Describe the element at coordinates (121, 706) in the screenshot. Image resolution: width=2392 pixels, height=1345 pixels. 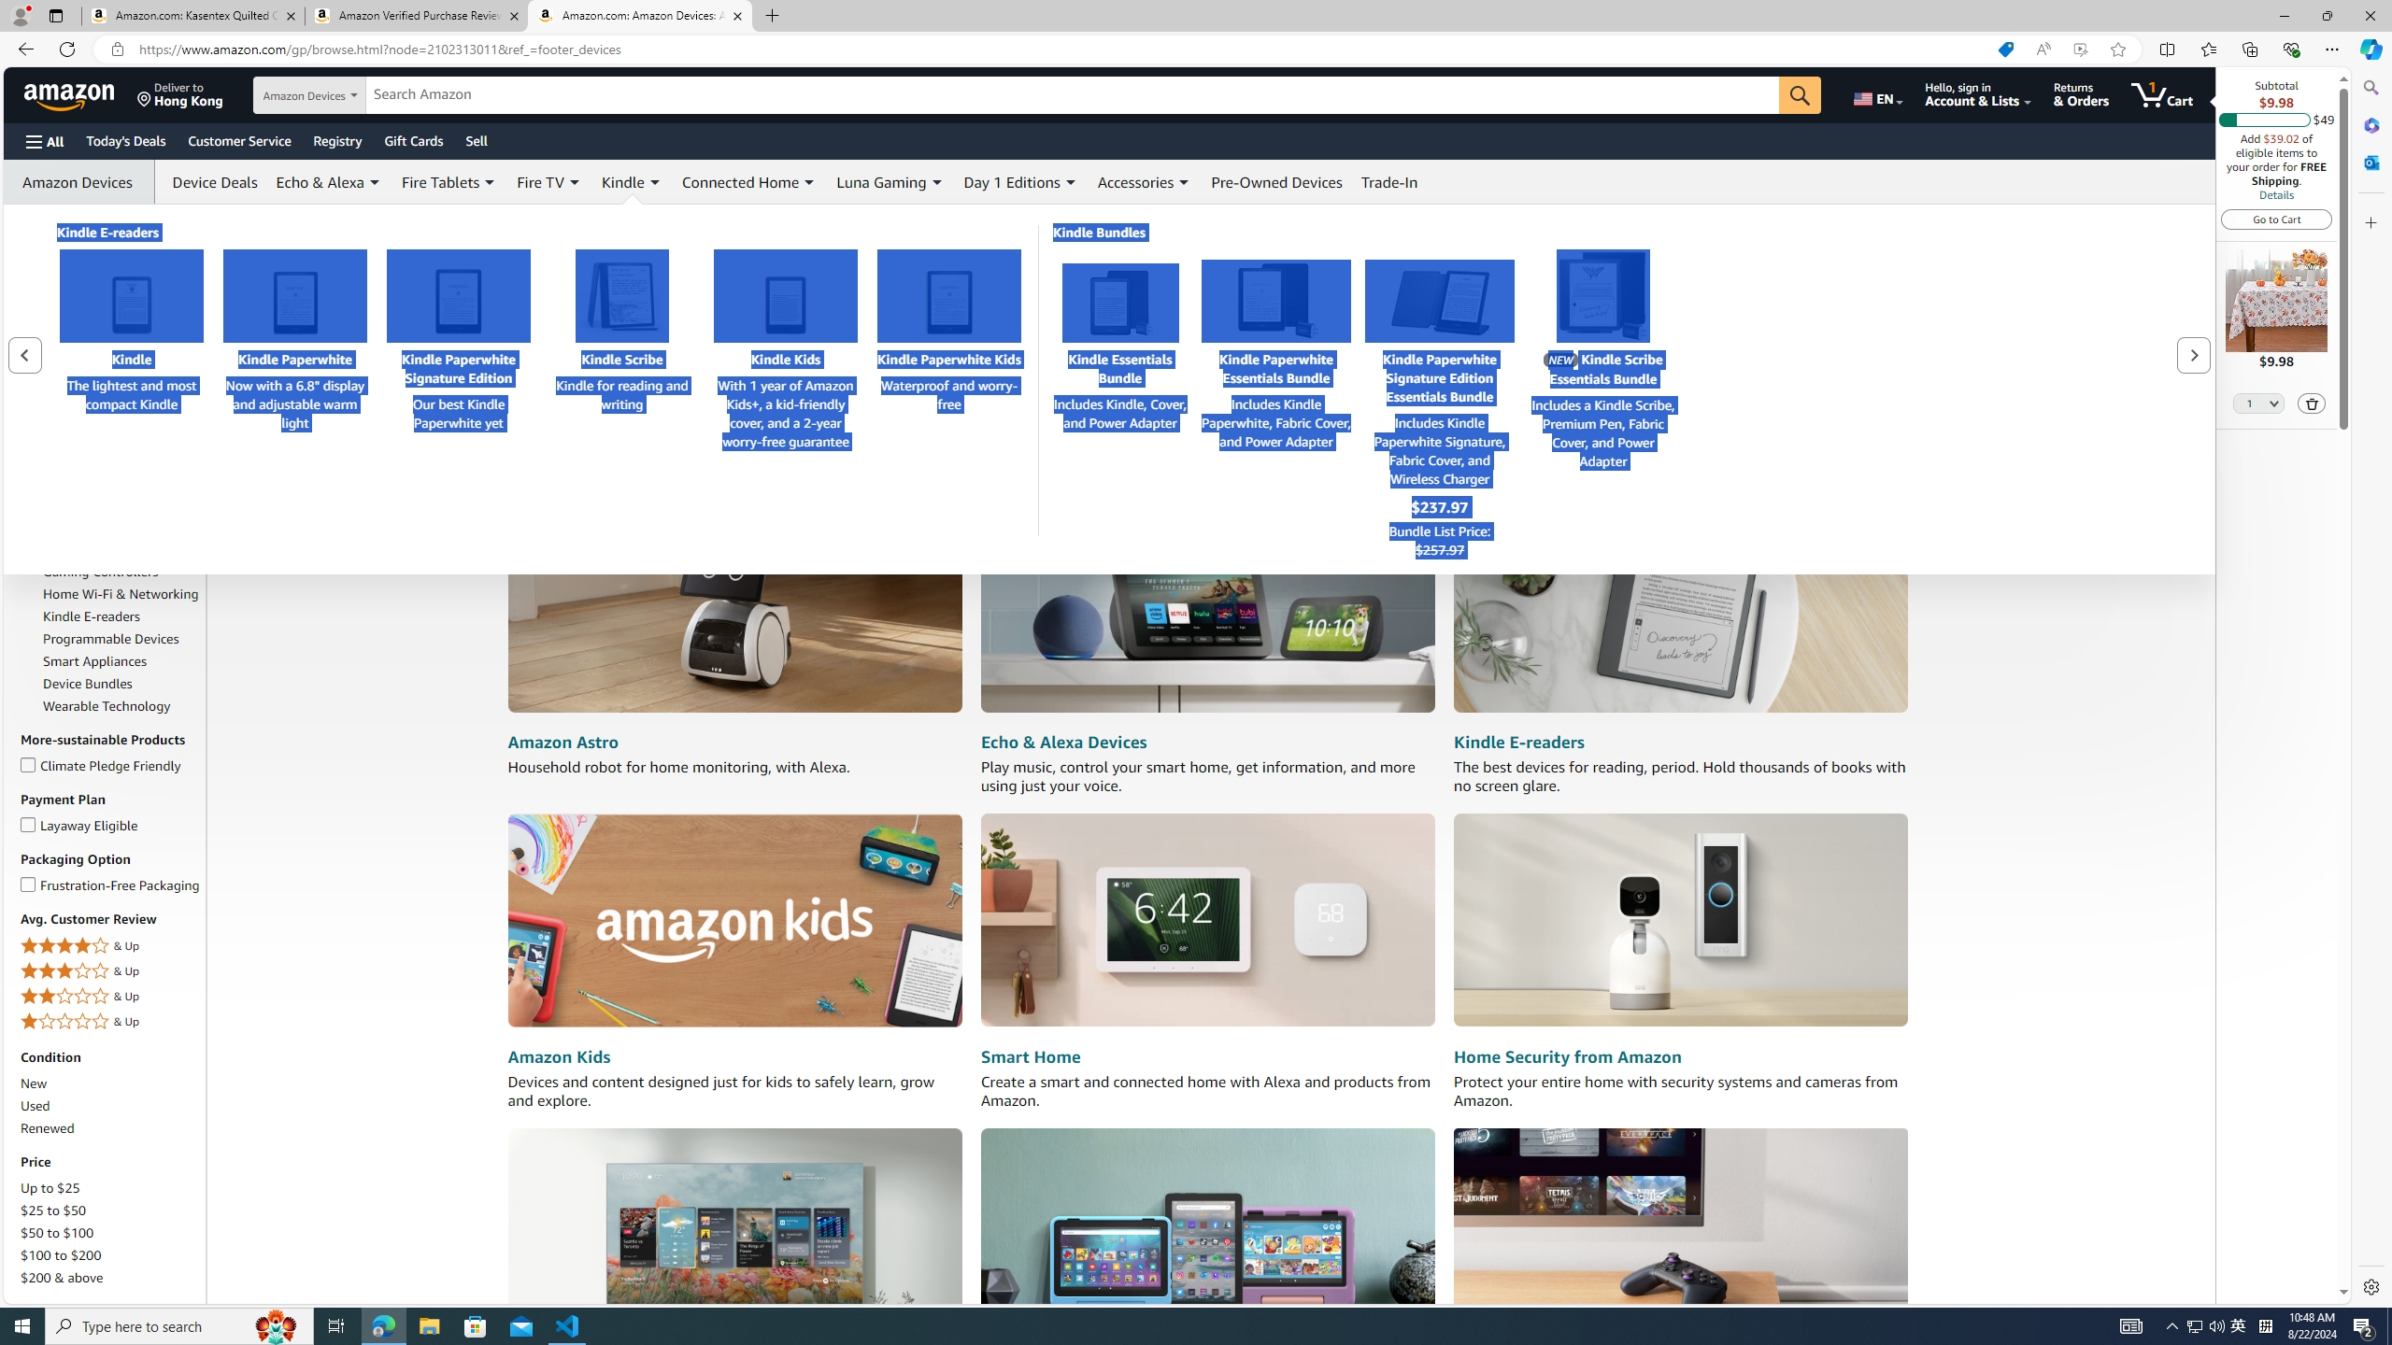
I see `Wearable Technology` at that location.